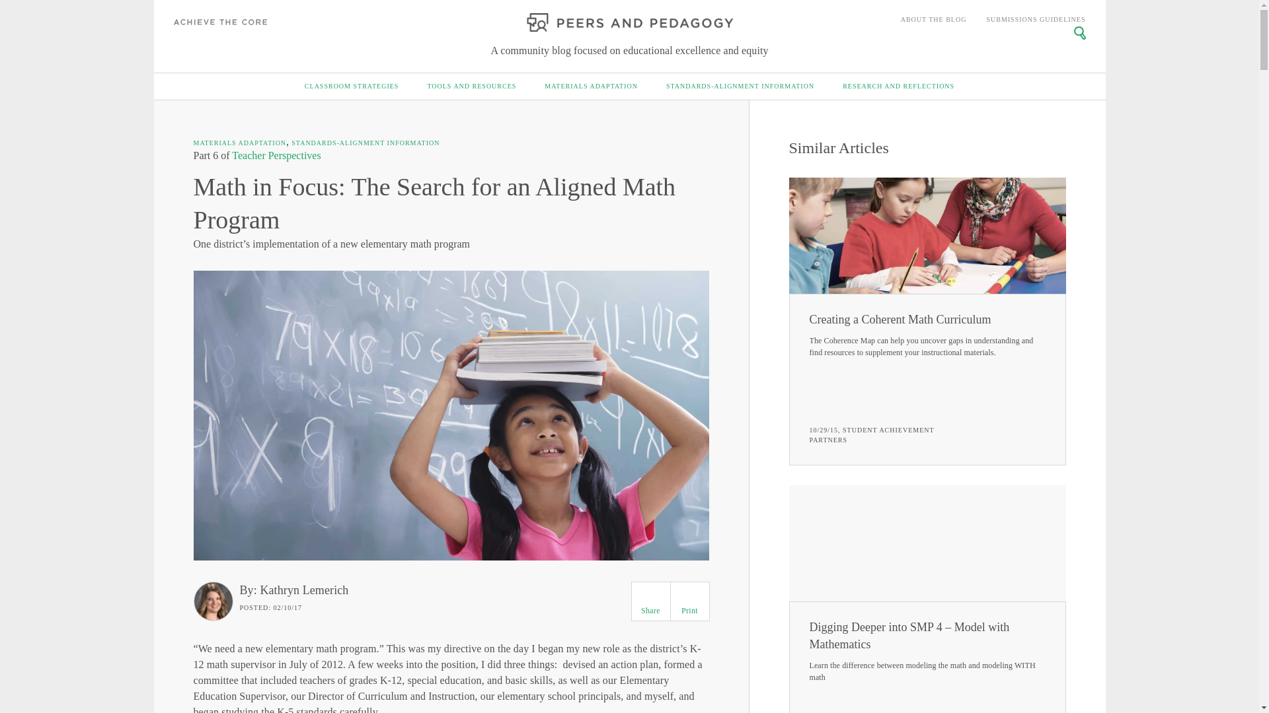 Image resolution: width=1269 pixels, height=713 pixels. Describe the element at coordinates (1081, 32) in the screenshot. I see `Search` at that location.